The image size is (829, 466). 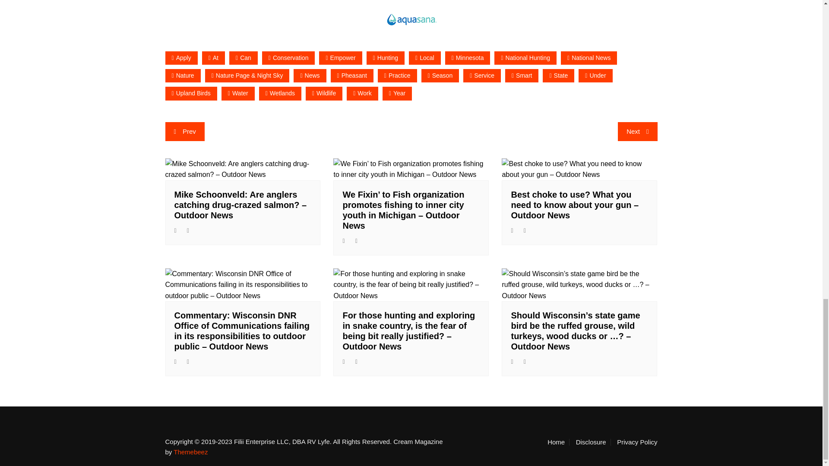 What do you see at coordinates (595, 76) in the screenshot?
I see `Under` at bounding box center [595, 76].